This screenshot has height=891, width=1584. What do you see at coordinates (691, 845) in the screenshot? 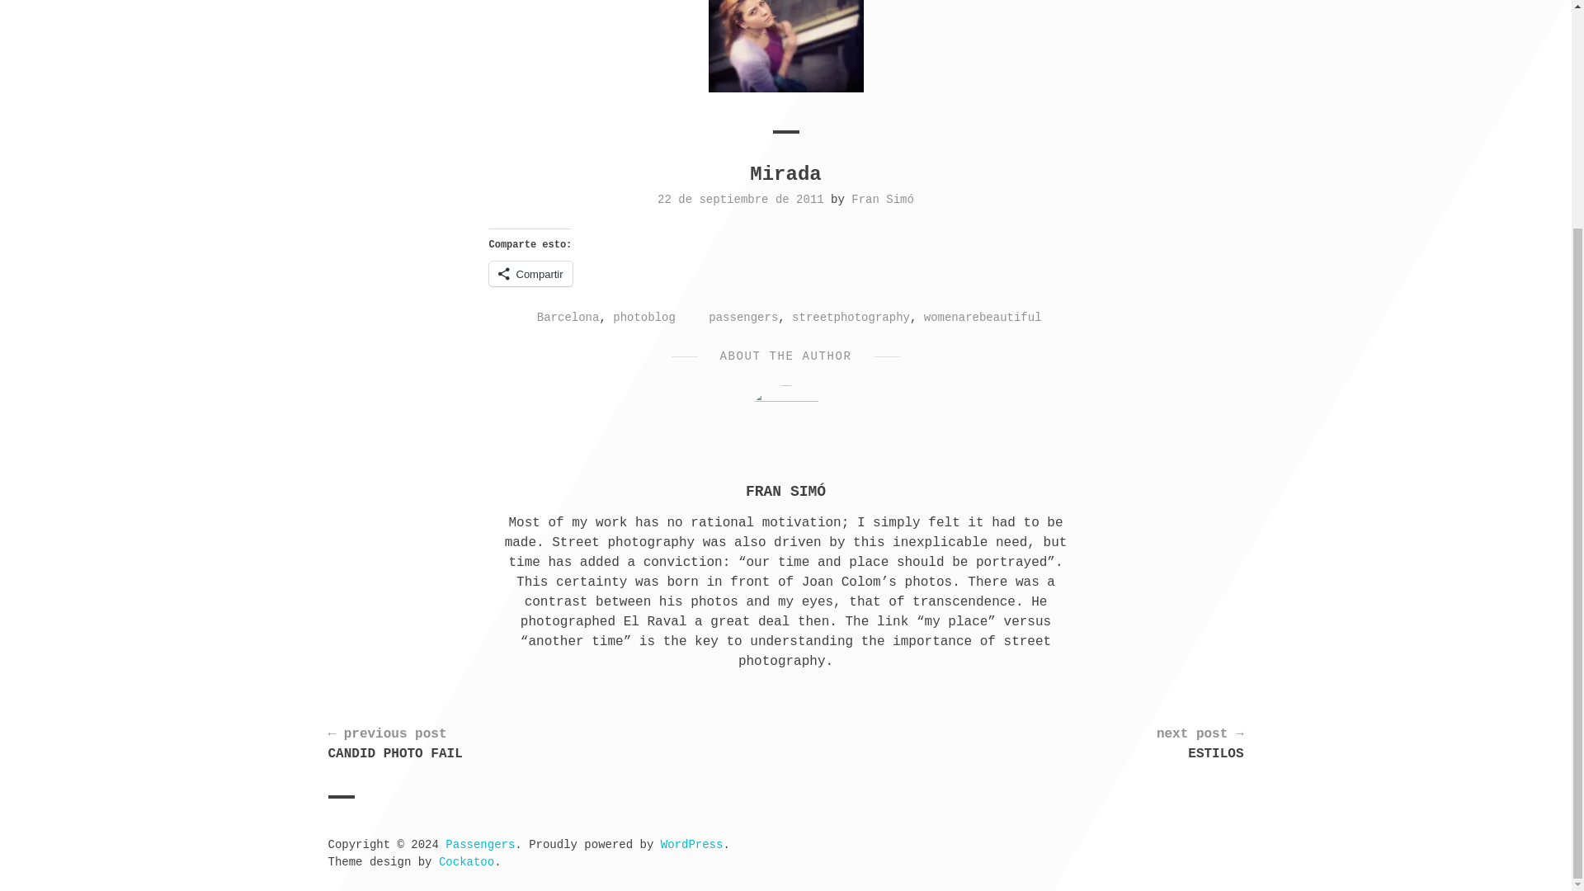
I see `WordPress` at bounding box center [691, 845].